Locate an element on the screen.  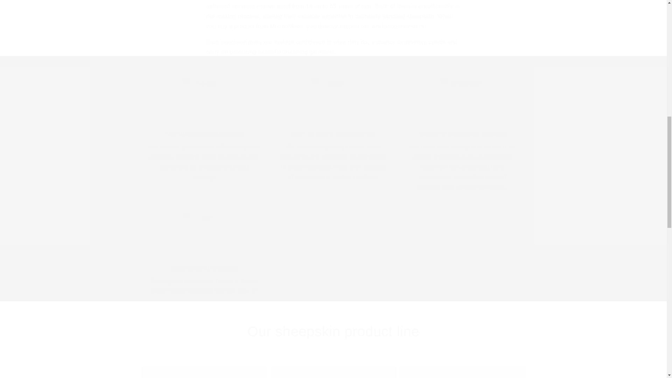
Our sheepskin product line is located at coordinates (333, 331).